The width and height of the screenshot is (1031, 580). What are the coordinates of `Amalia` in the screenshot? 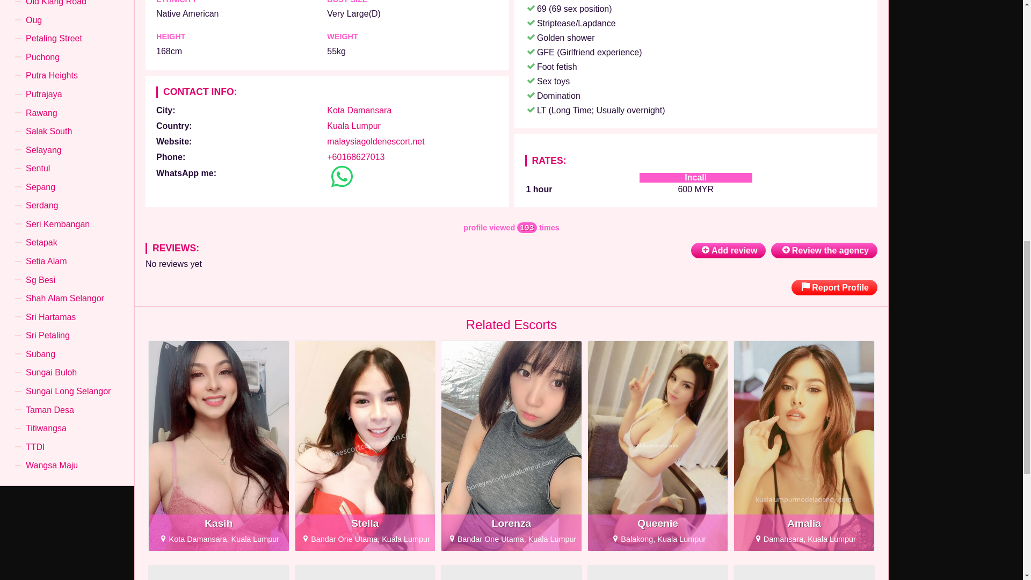 It's located at (804, 446).